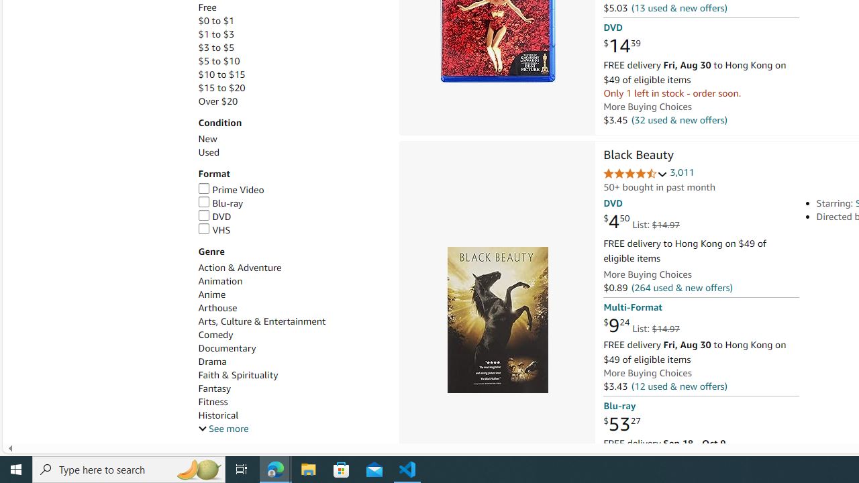 This screenshot has height=483, width=859. Describe the element at coordinates (220, 281) in the screenshot. I see `Animation` at that location.